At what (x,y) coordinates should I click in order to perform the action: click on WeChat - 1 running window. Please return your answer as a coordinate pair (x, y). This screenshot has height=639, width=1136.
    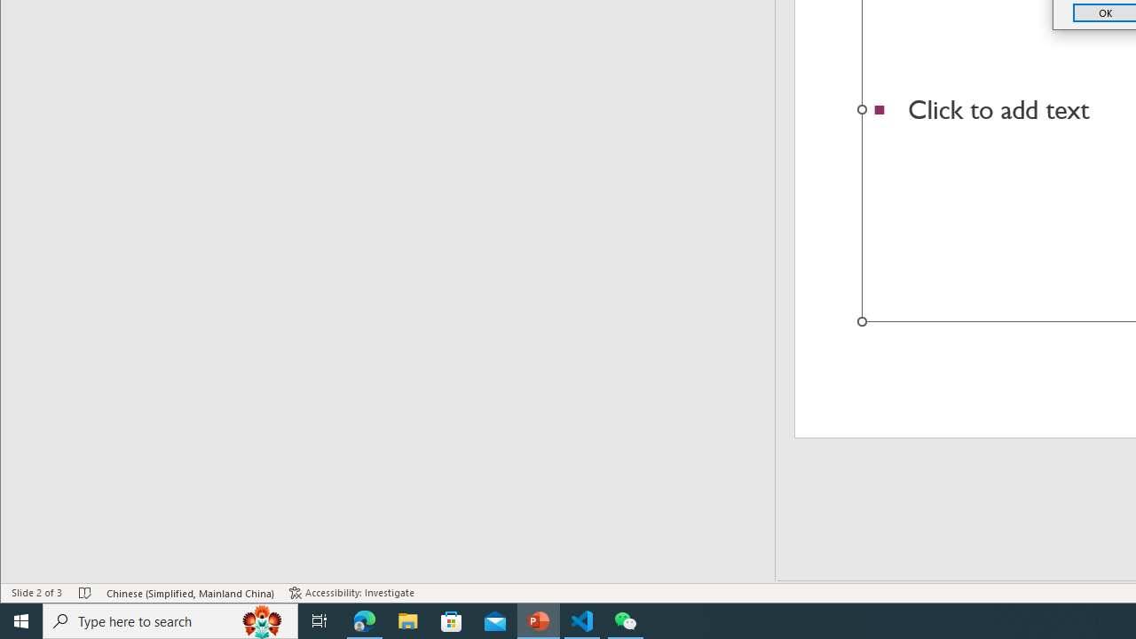
    Looking at the image, I should click on (625, 621).